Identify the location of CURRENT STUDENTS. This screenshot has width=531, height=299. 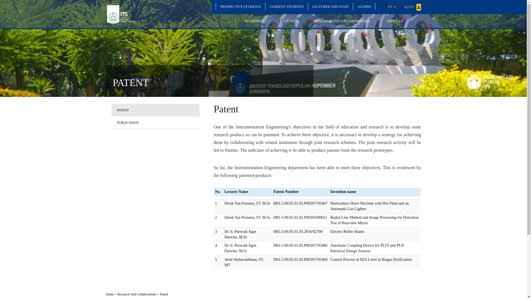
(287, 6).